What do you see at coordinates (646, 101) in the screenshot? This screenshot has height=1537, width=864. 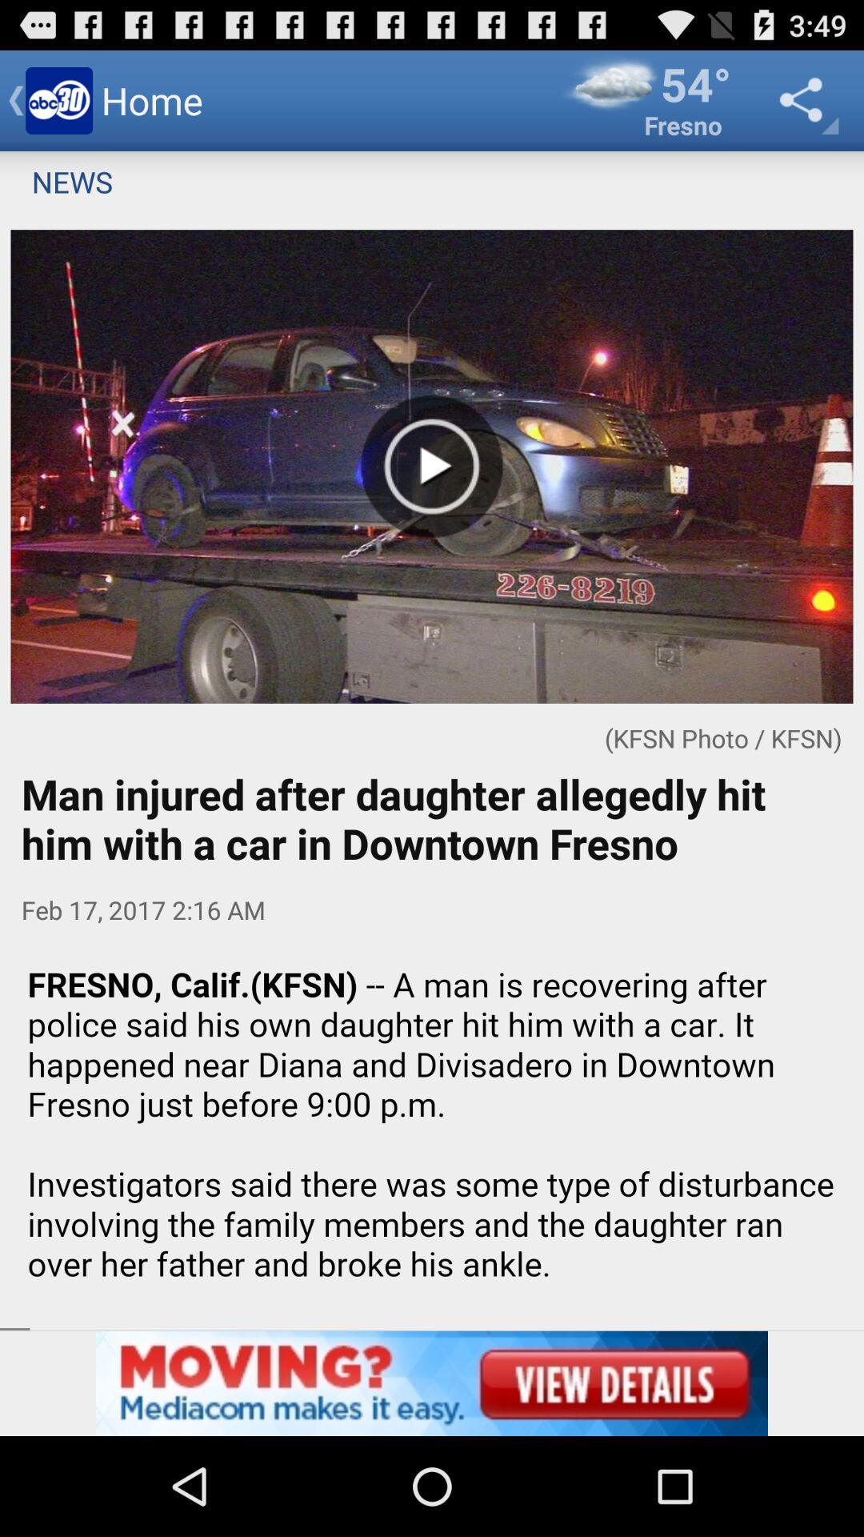 I see `select the text at the top right` at bounding box center [646, 101].